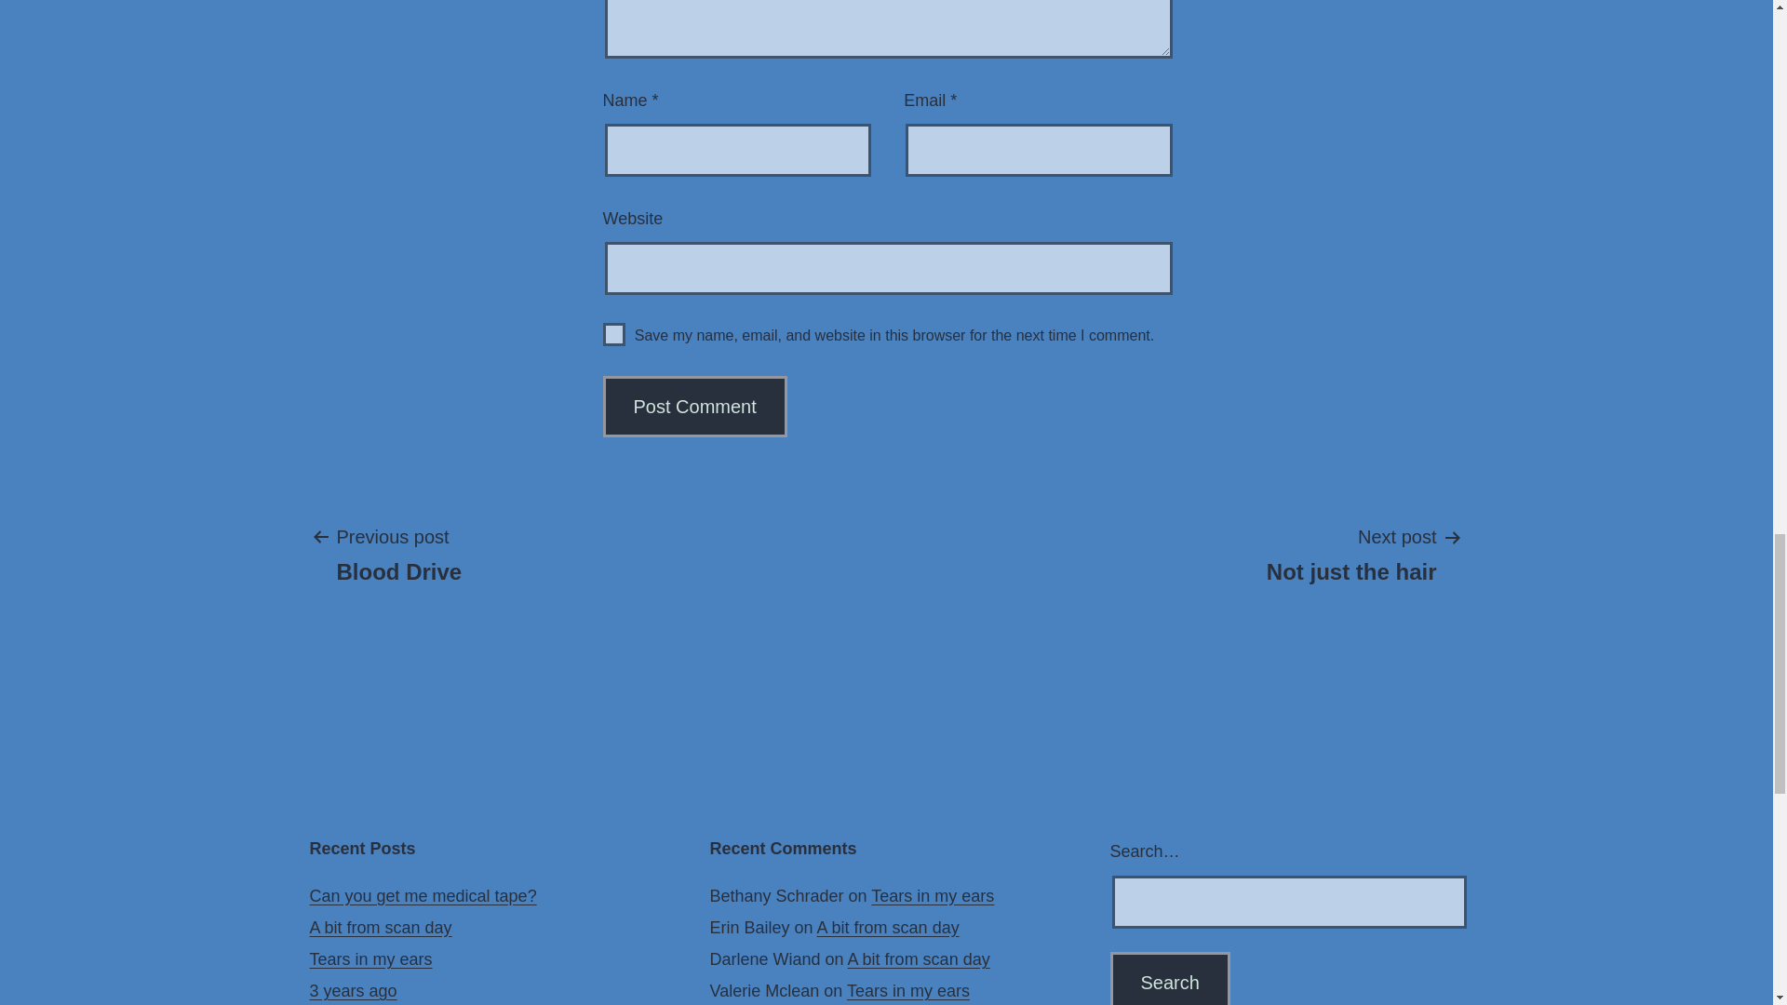 The image size is (1787, 1005). Describe the element at coordinates (423, 895) in the screenshot. I see `Post Comment` at that location.